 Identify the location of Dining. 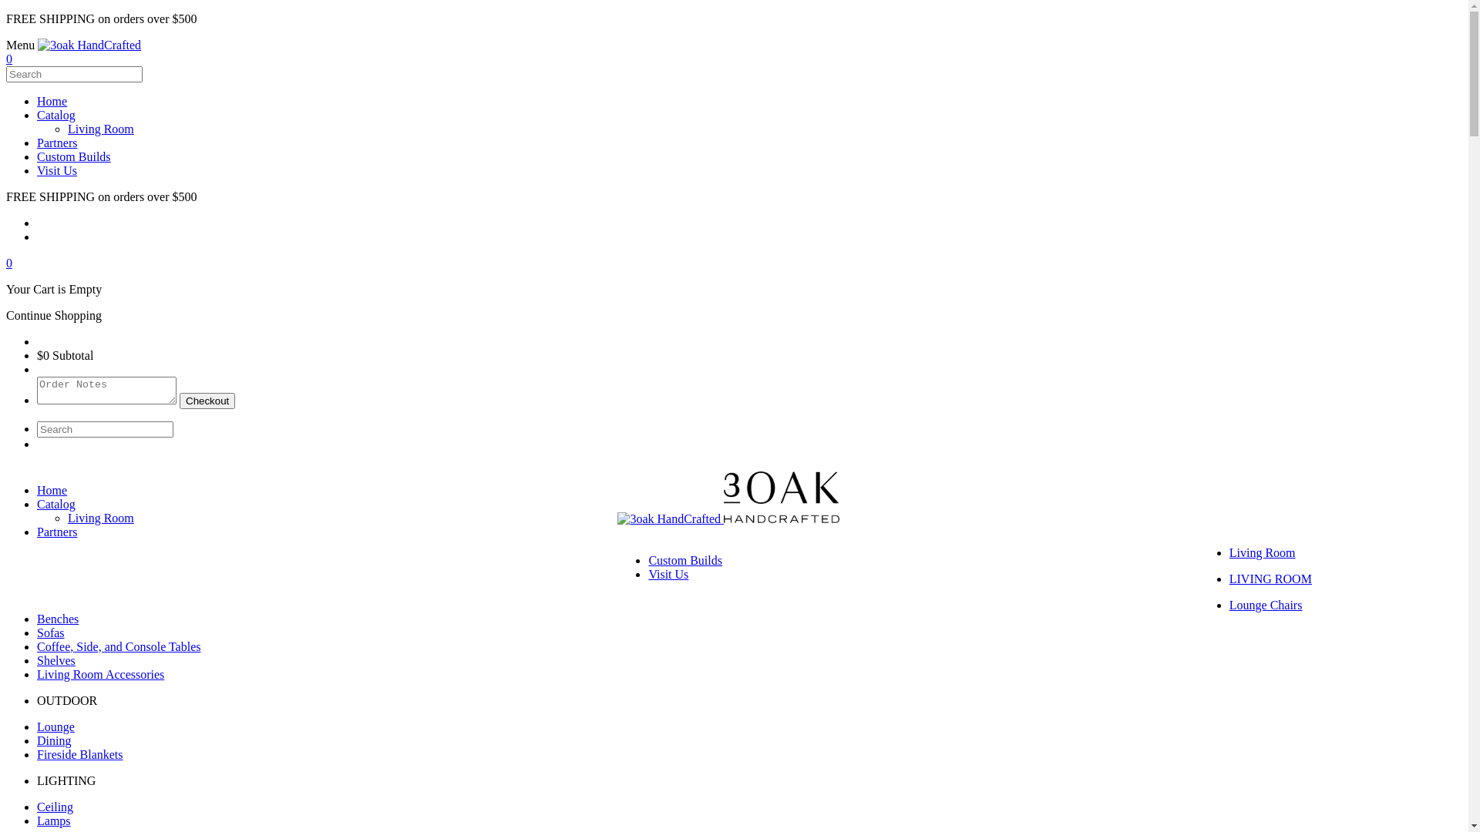
(54, 741).